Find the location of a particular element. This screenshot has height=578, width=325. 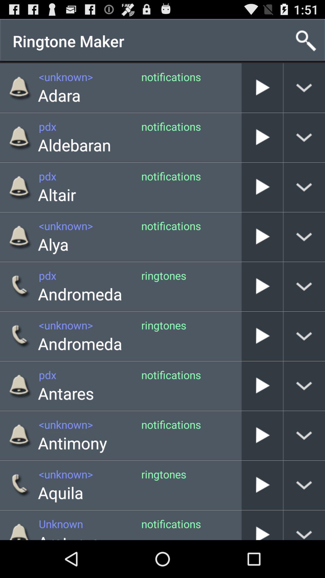

toggle autoplay option is located at coordinates (262, 336).